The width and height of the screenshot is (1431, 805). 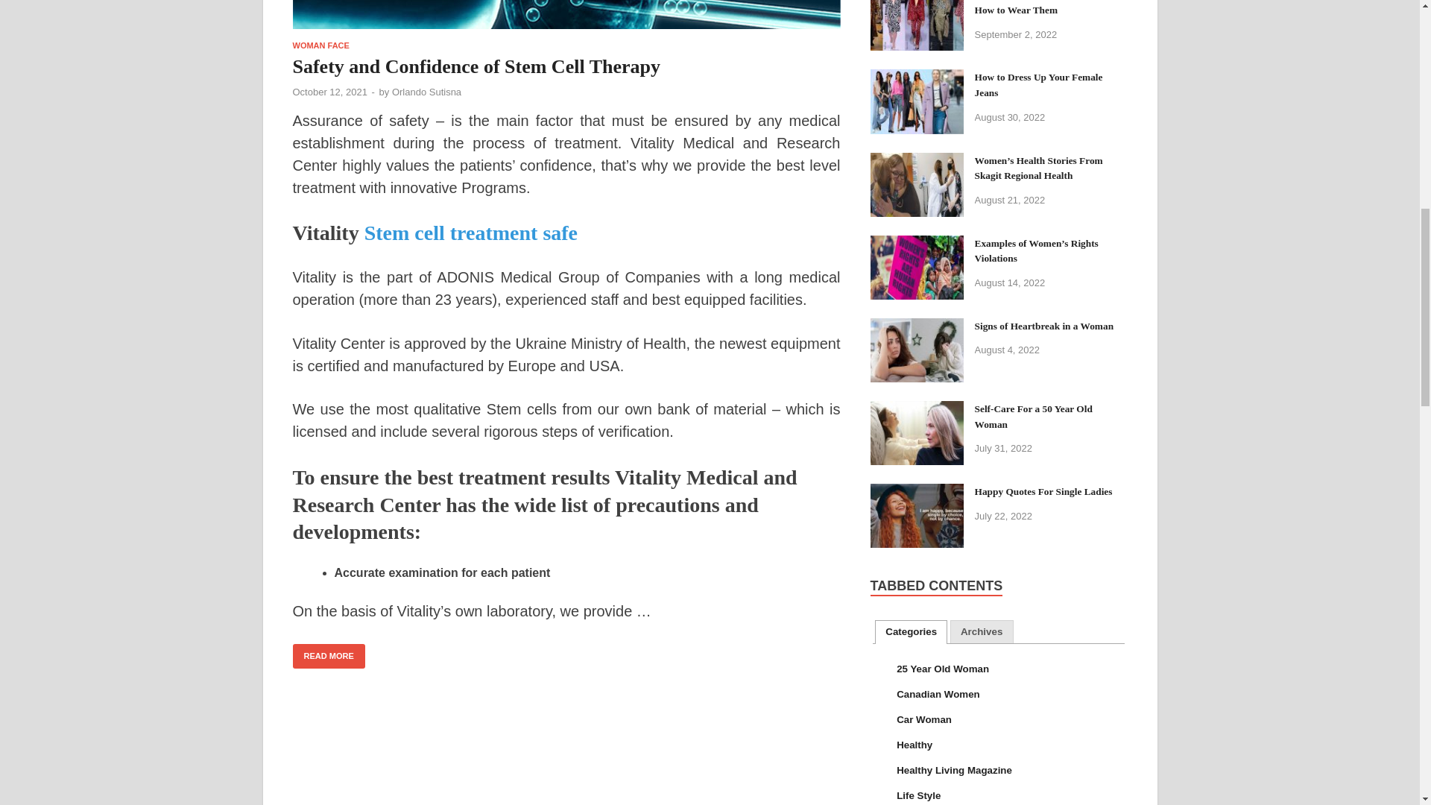 I want to click on Signs of Heartbreak in a Woman, so click(x=917, y=328).